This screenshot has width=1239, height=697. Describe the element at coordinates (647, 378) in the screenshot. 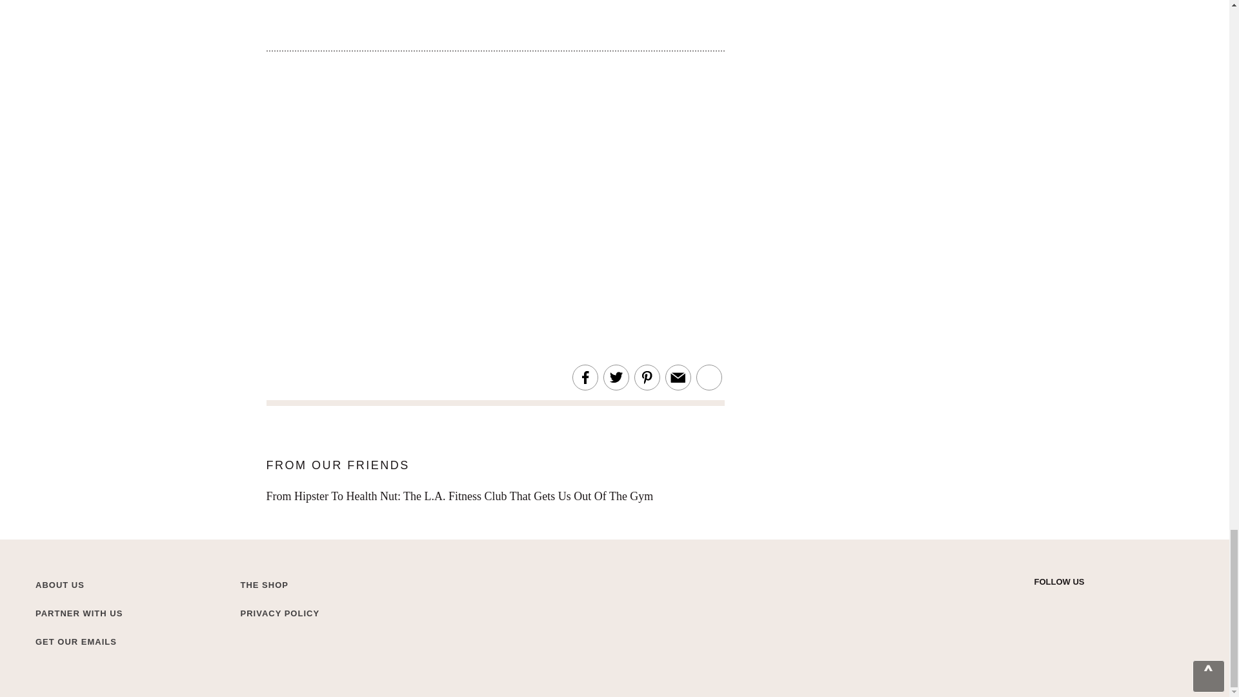

I see `Share an image of this article on Pinterest` at that location.